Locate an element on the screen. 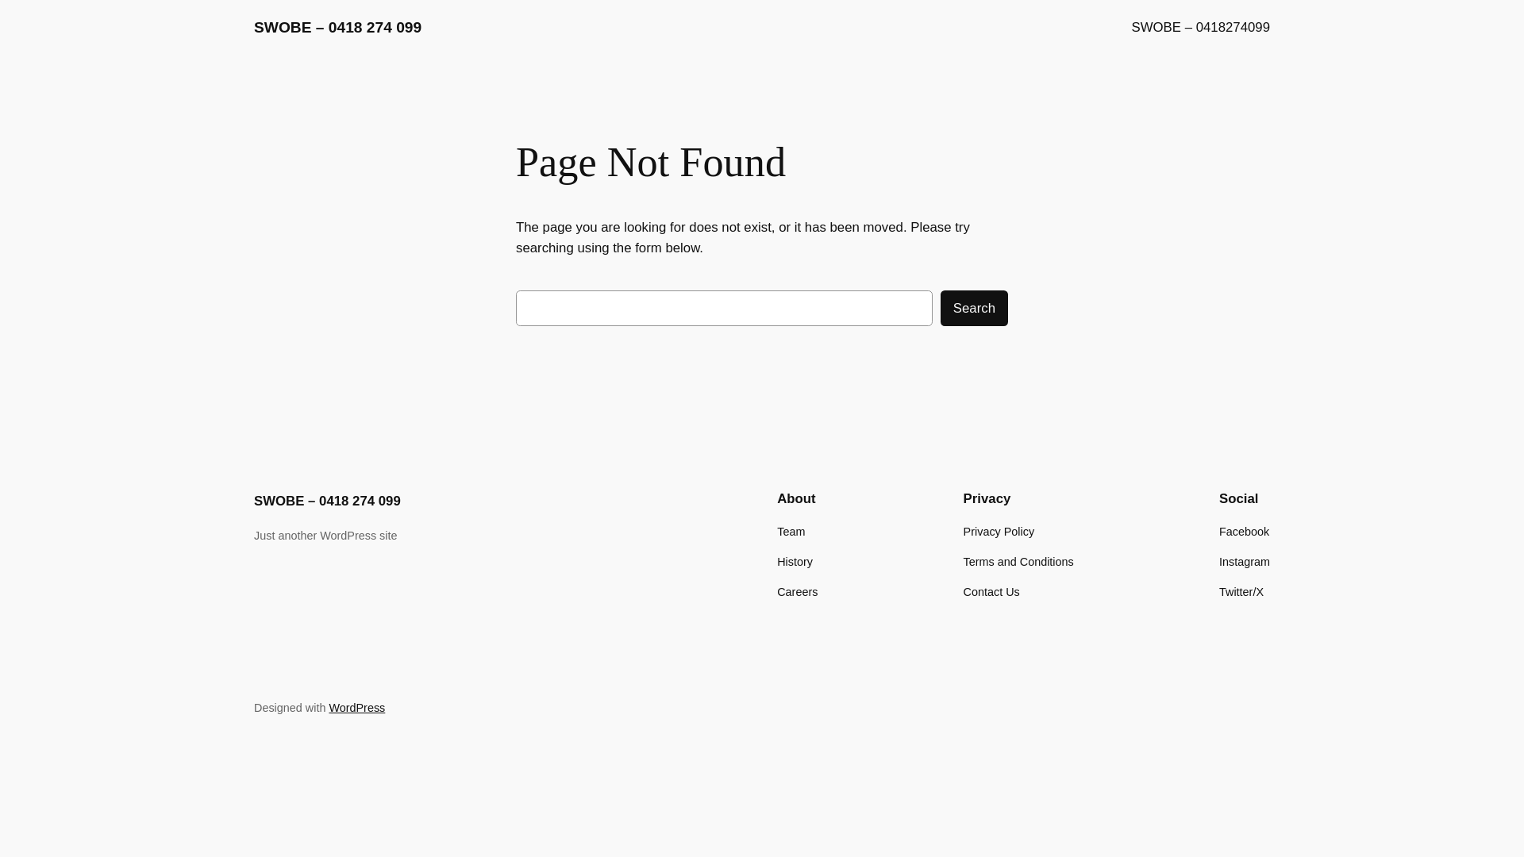  Team is located at coordinates (791, 532).